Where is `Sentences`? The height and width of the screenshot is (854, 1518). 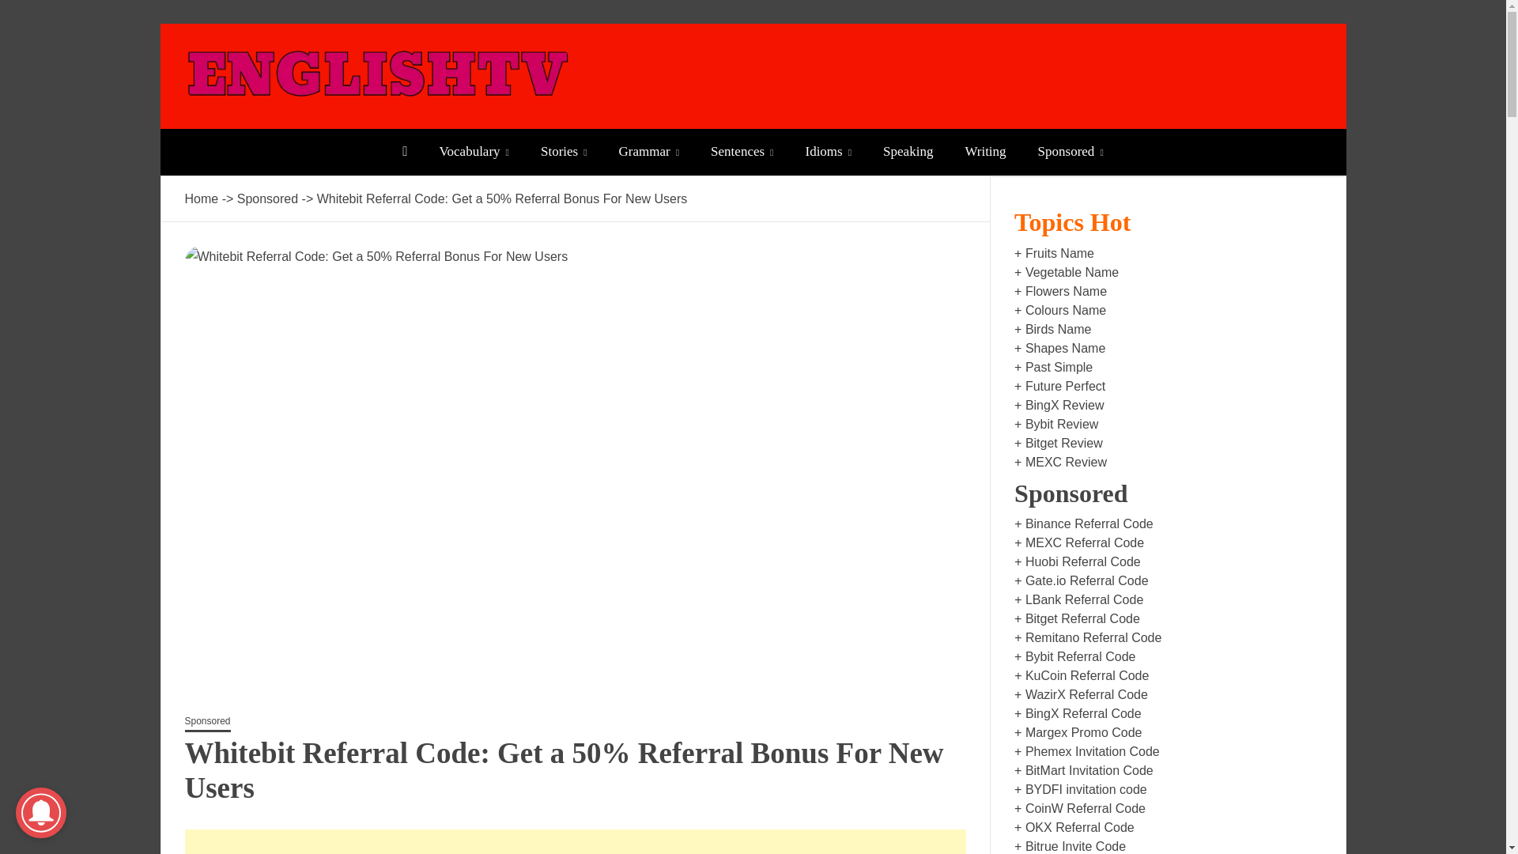 Sentences is located at coordinates (742, 152).